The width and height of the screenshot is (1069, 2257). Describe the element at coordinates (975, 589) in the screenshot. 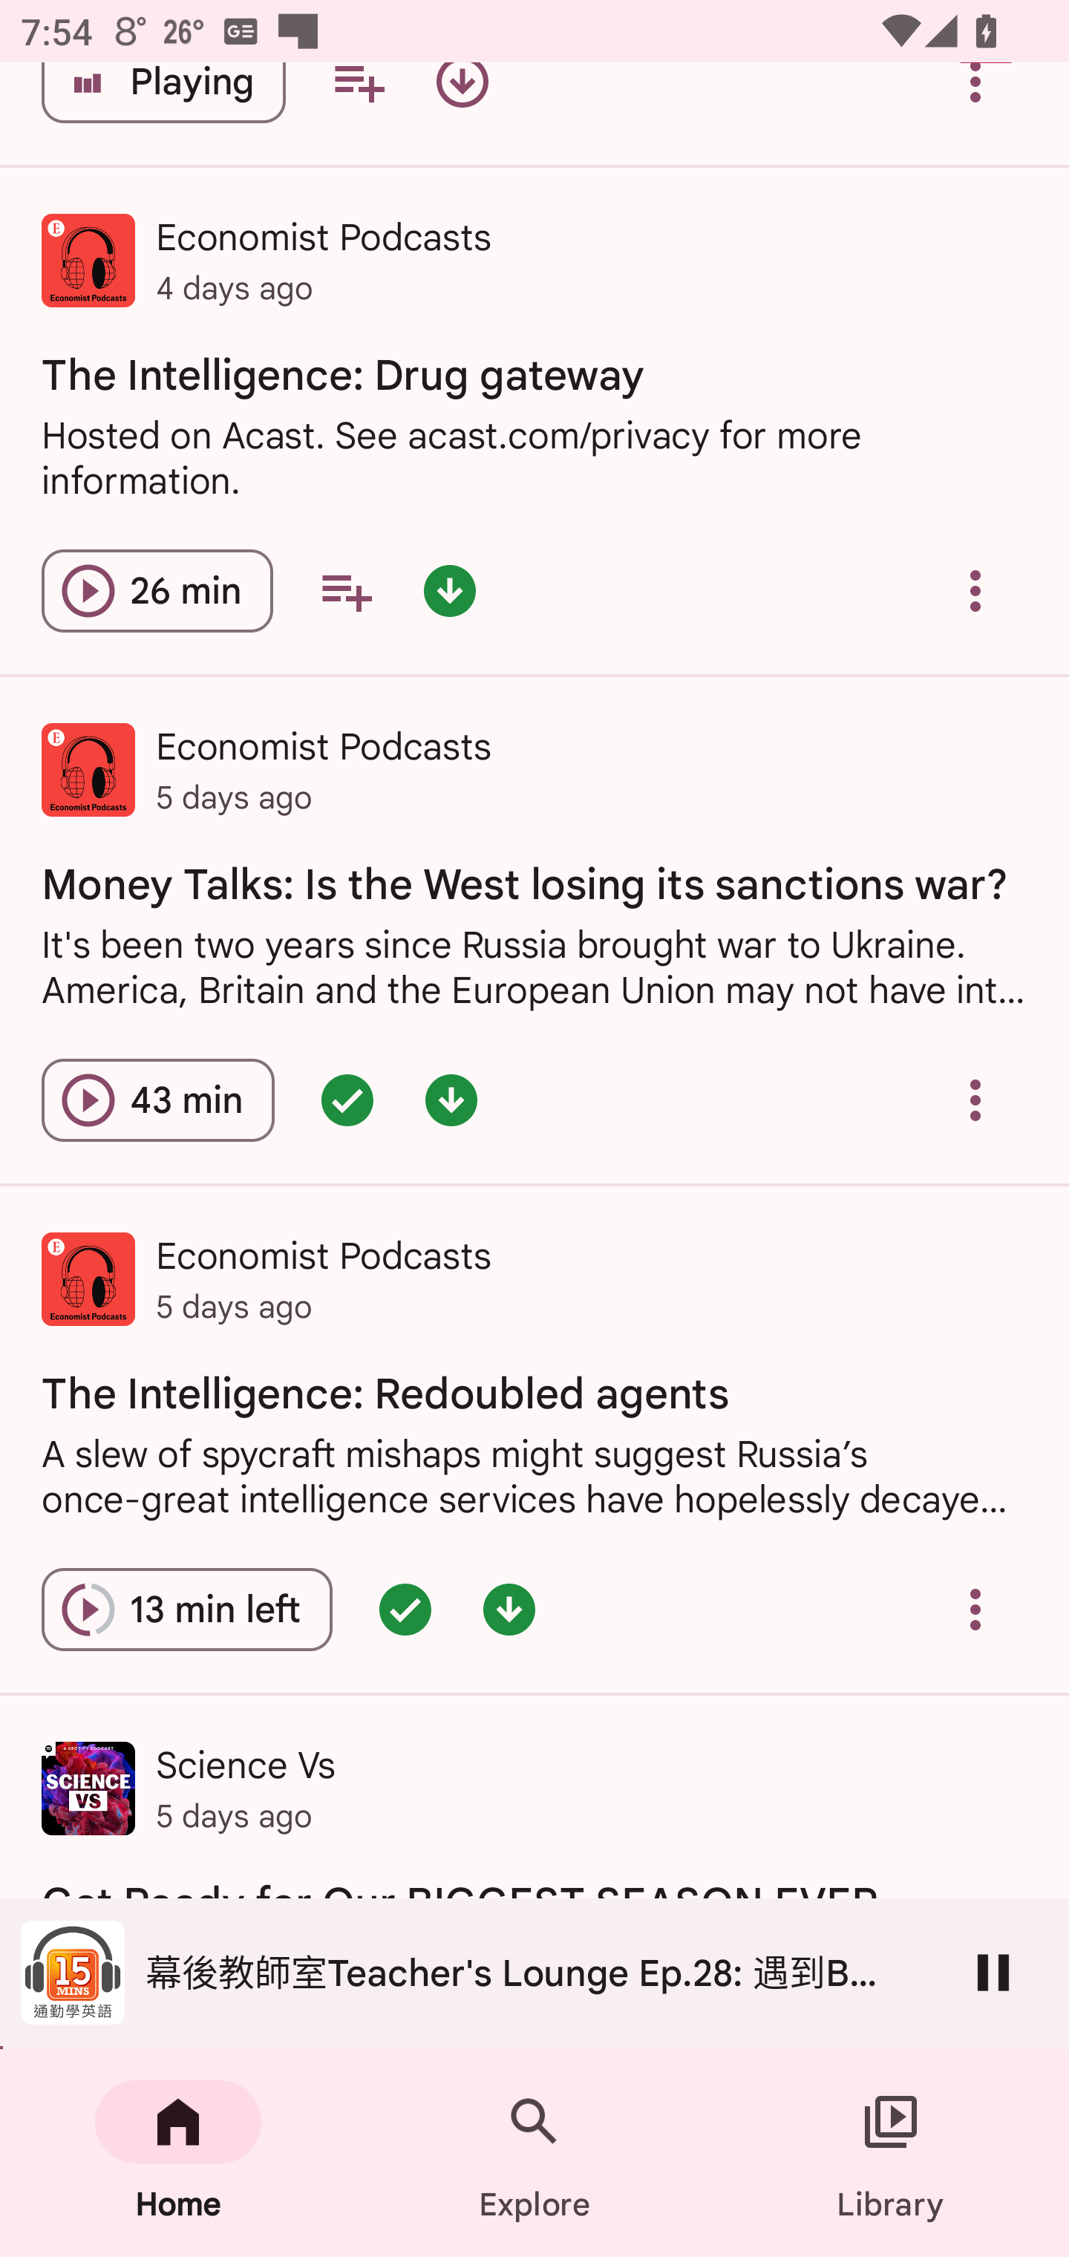

I see `Overflow menu` at that location.